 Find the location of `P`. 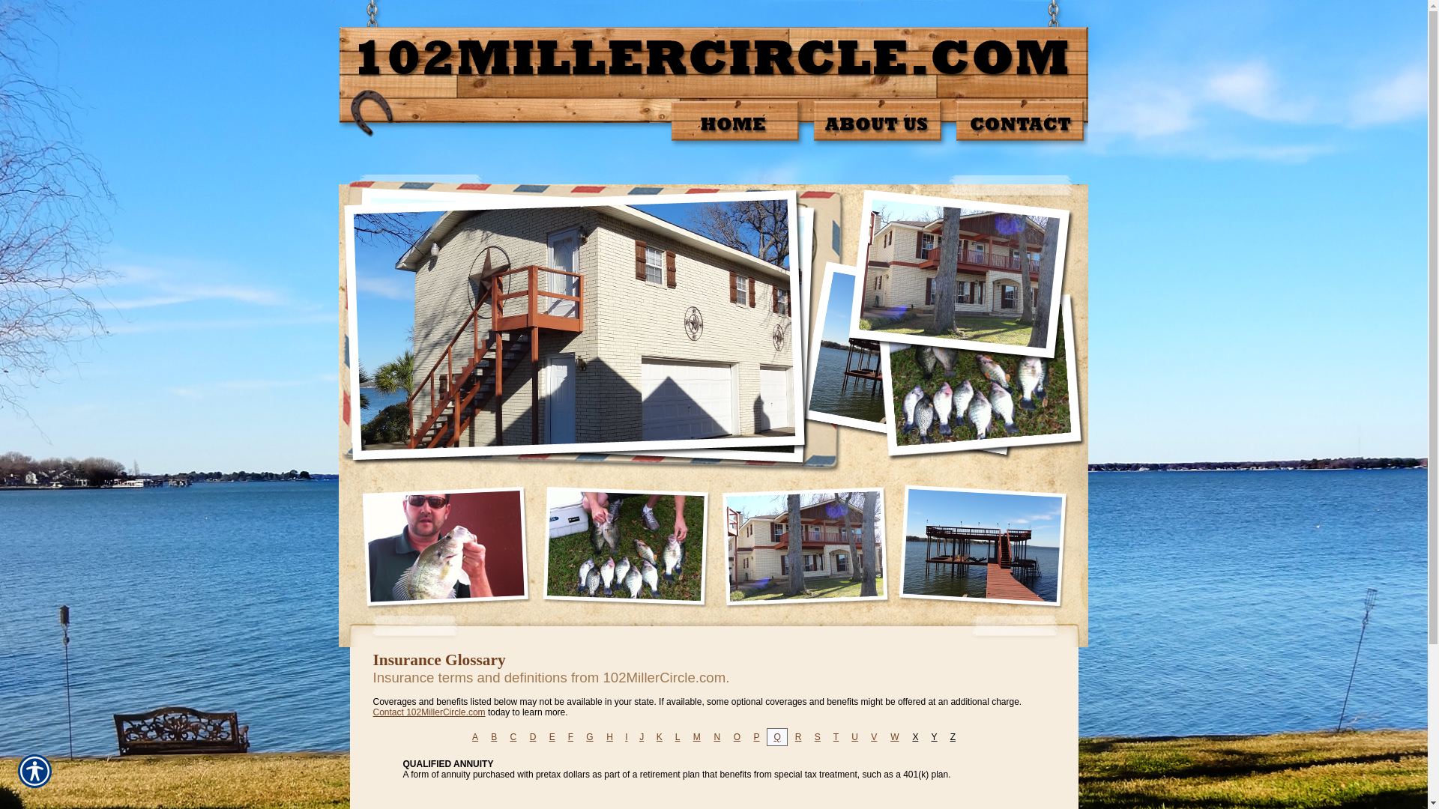

P is located at coordinates (757, 737).